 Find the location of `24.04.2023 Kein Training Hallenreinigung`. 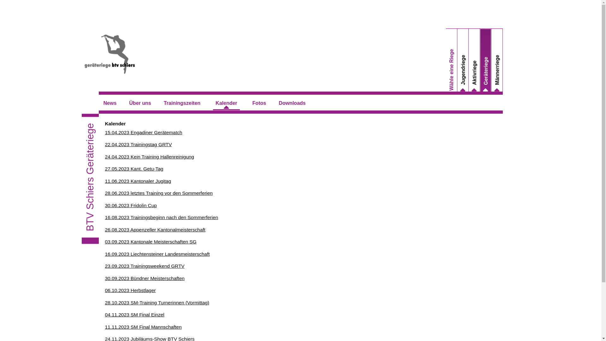

24.04.2023 Kein Training Hallenreinigung is located at coordinates (149, 157).